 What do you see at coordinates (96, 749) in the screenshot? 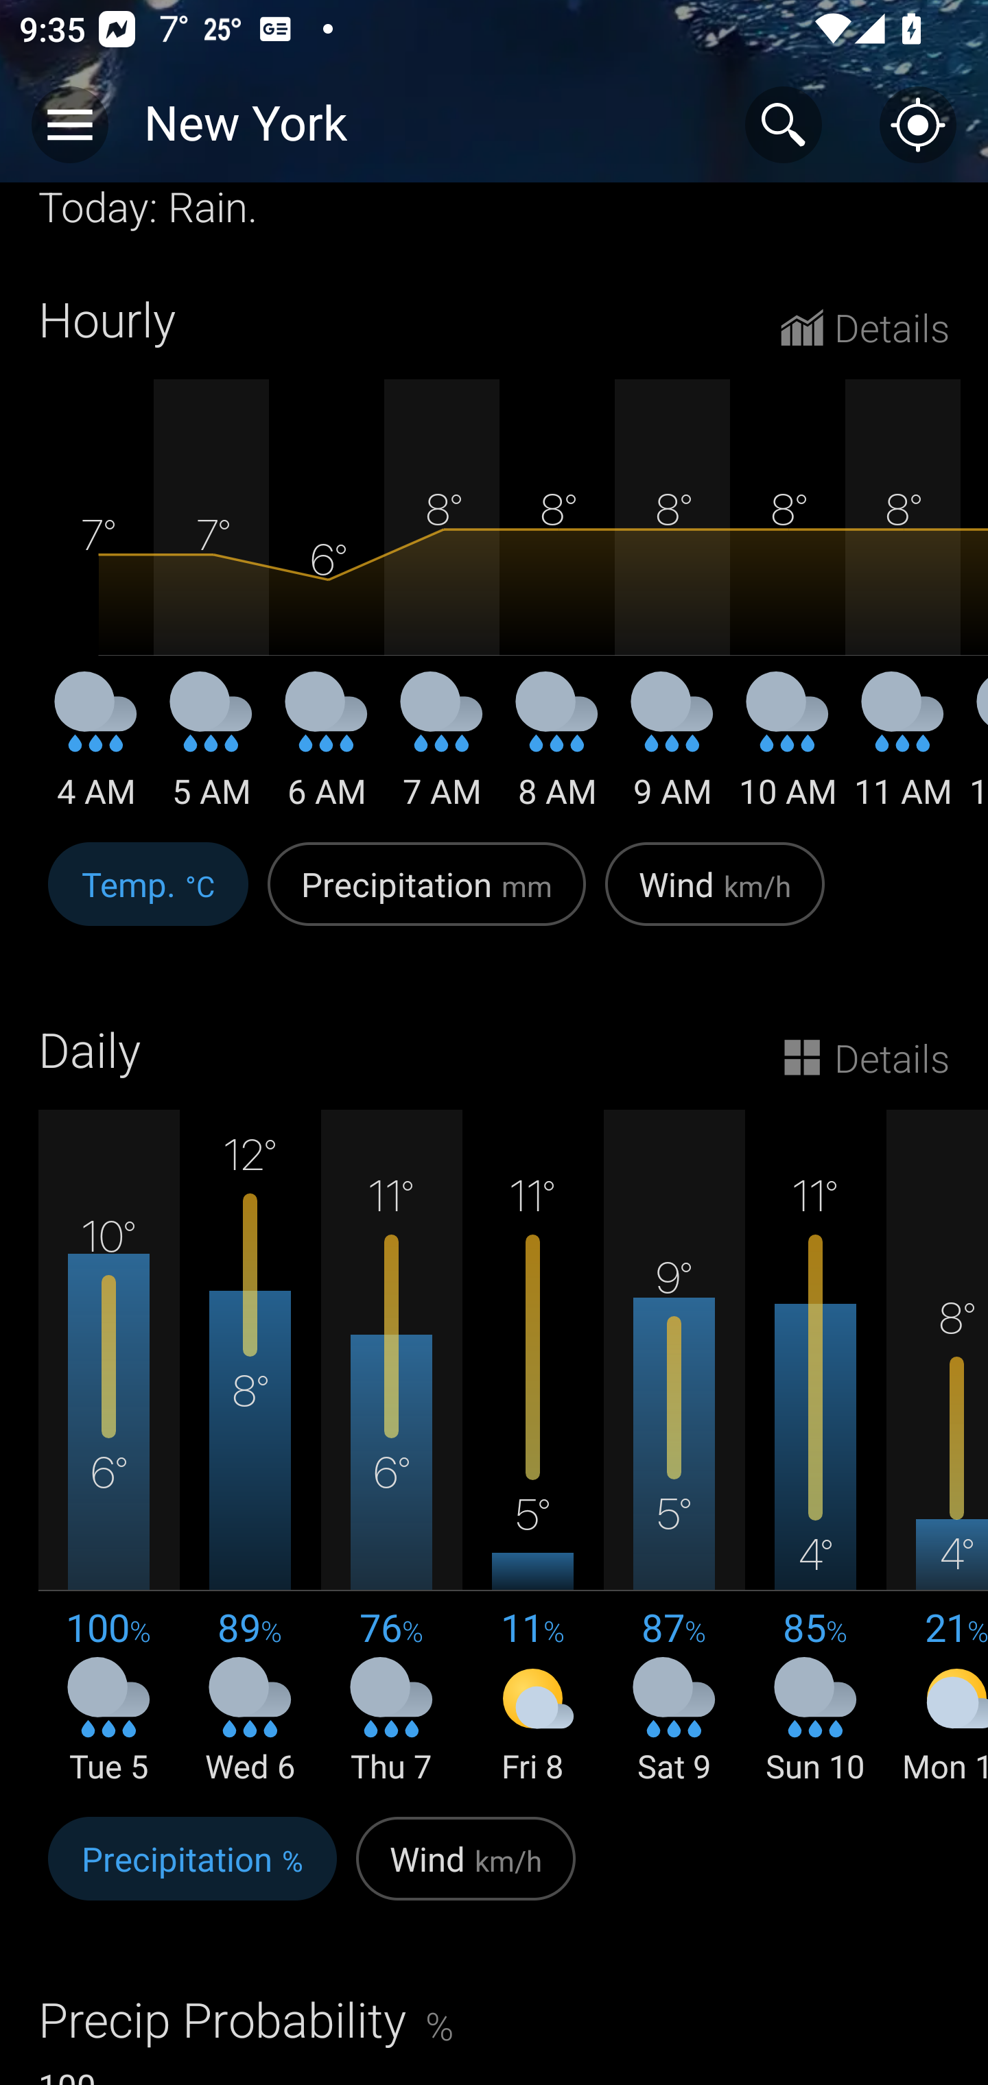
I see `4 AM` at bounding box center [96, 749].